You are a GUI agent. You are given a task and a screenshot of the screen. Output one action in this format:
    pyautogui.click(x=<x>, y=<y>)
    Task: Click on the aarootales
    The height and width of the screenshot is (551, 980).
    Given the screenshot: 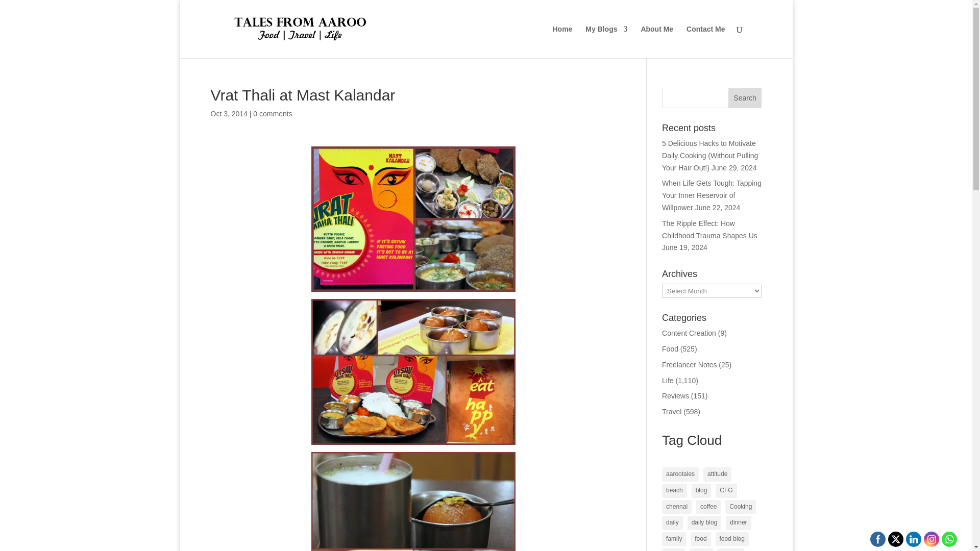 What is the action you would take?
    pyautogui.click(x=680, y=474)
    